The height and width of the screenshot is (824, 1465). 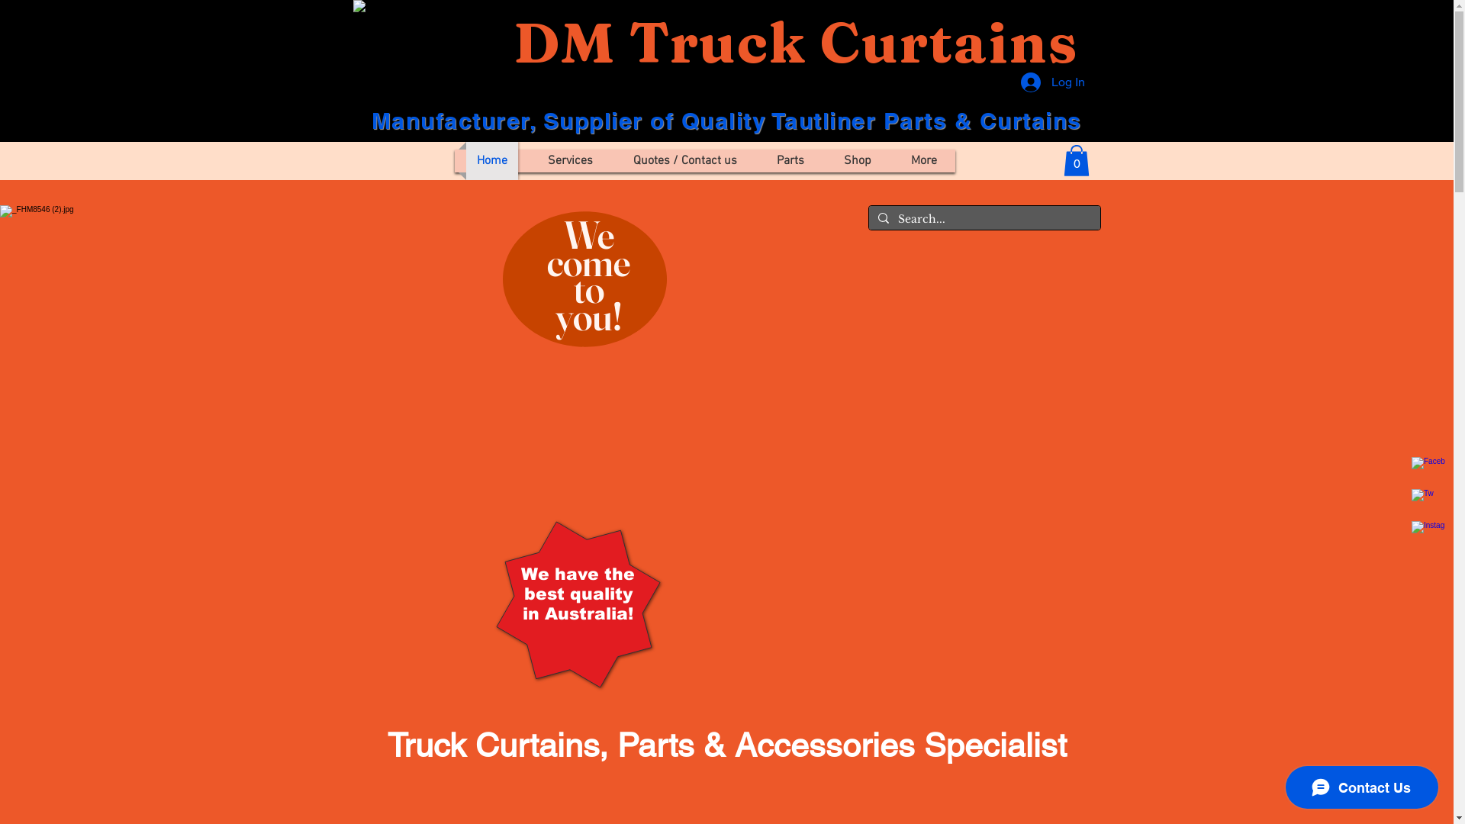 I want to click on DM Truck Curtains, so click(x=795, y=43).